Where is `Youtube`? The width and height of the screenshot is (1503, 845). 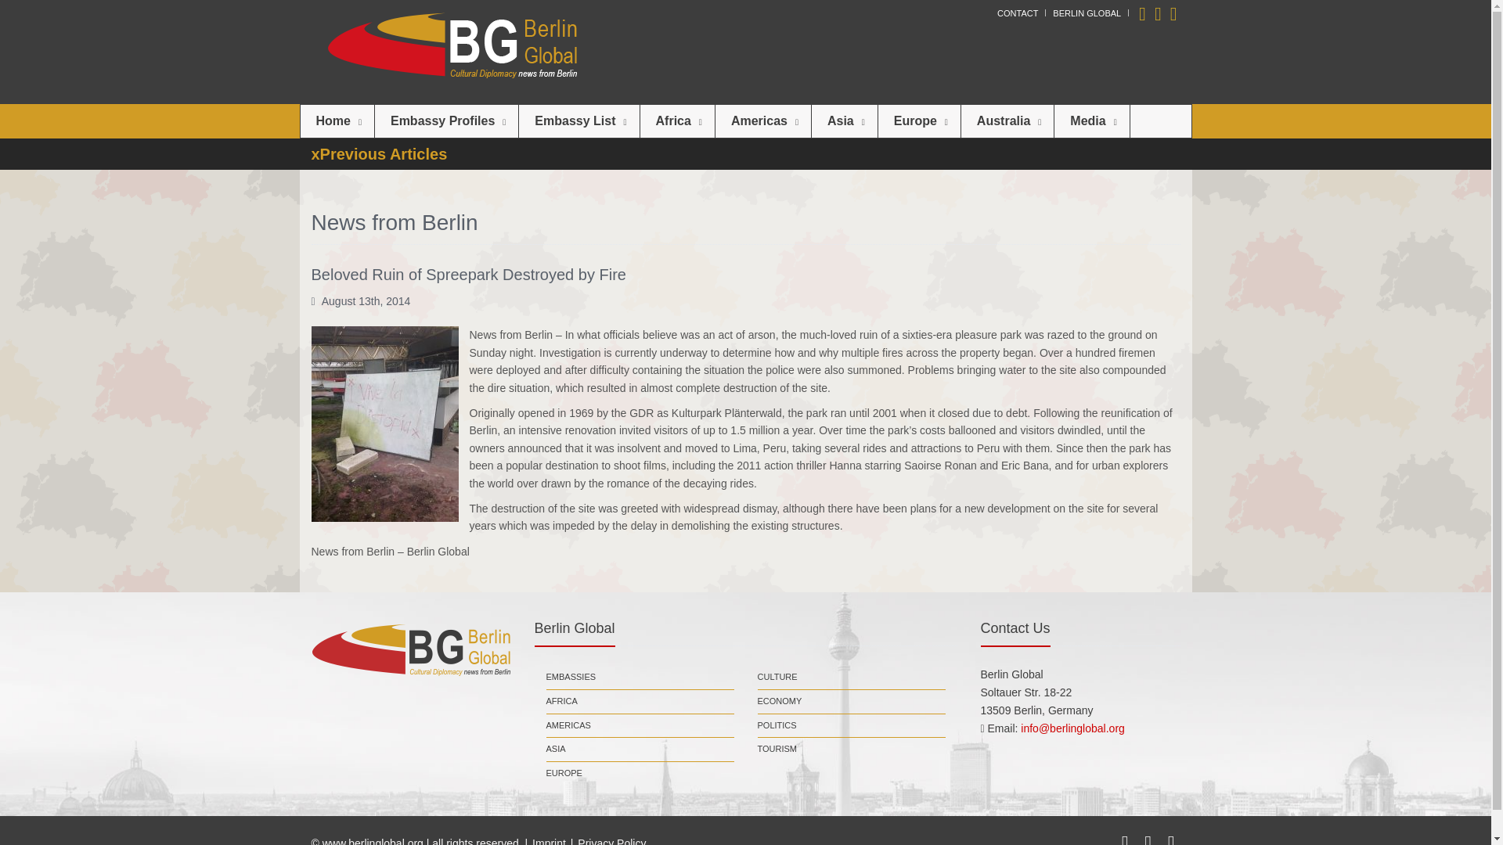
Youtube is located at coordinates (1143, 13).